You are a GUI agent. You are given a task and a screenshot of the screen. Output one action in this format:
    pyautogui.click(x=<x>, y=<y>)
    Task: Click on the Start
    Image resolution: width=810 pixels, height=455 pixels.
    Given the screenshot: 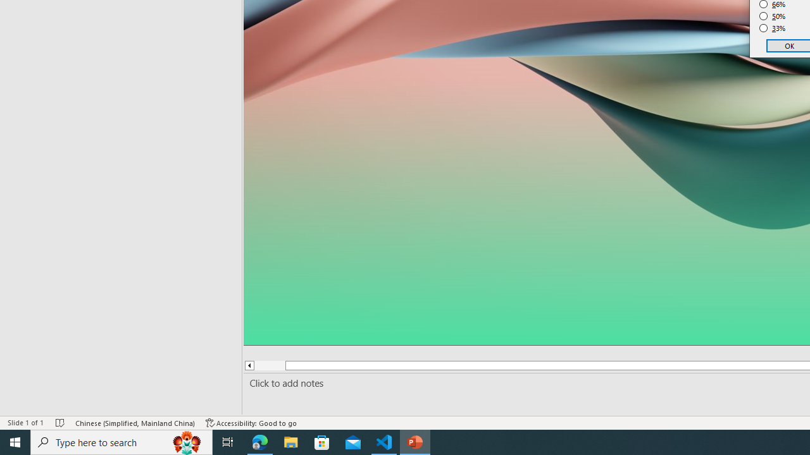 What is the action you would take?
    pyautogui.click(x=15, y=442)
    